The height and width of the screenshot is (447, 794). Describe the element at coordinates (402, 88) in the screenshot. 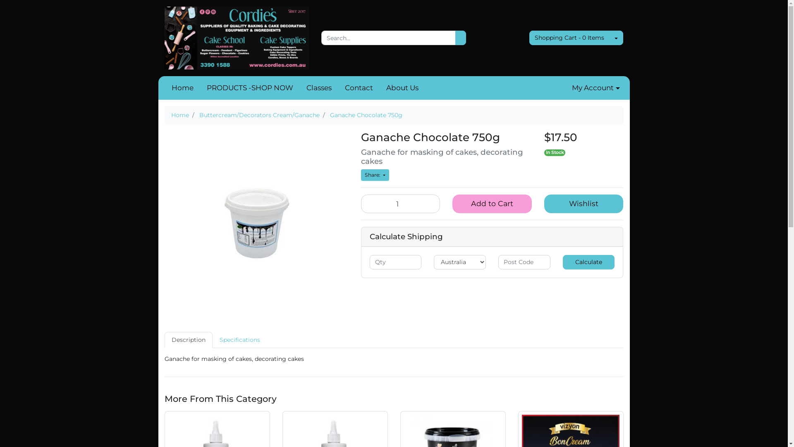

I see `About Us` at that location.